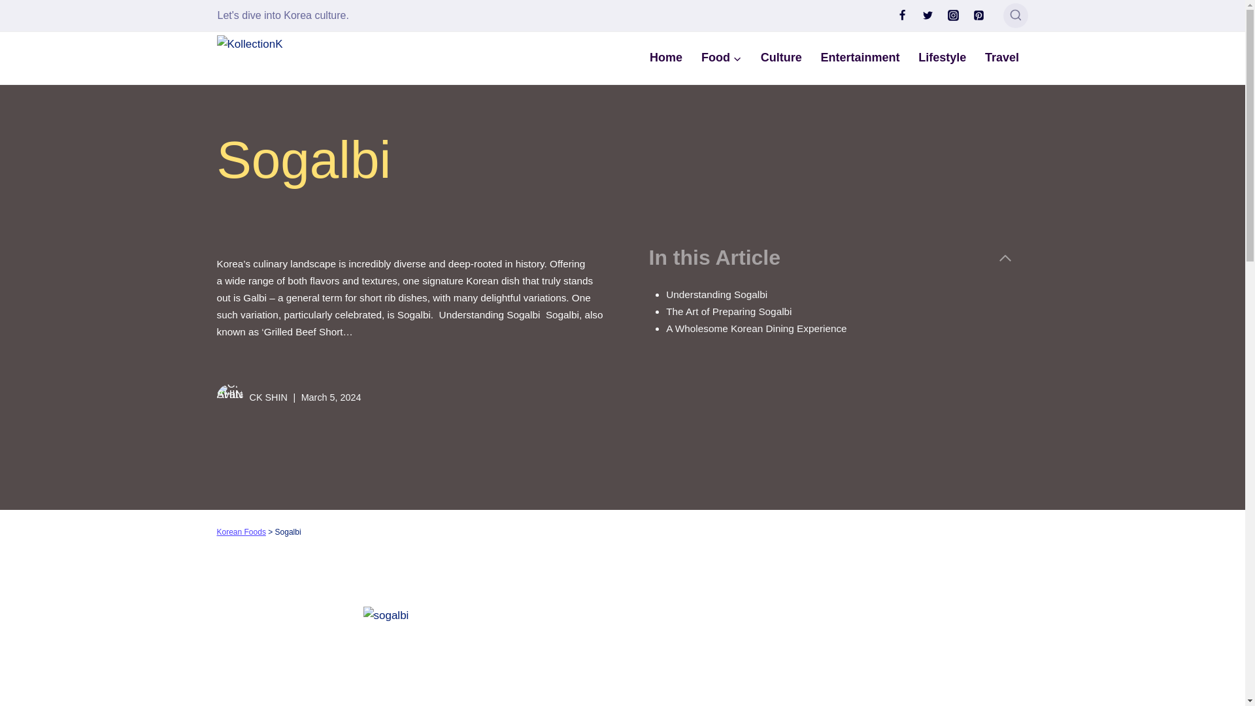 This screenshot has width=1255, height=706. Describe the element at coordinates (720, 58) in the screenshot. I see `Food` at that location.